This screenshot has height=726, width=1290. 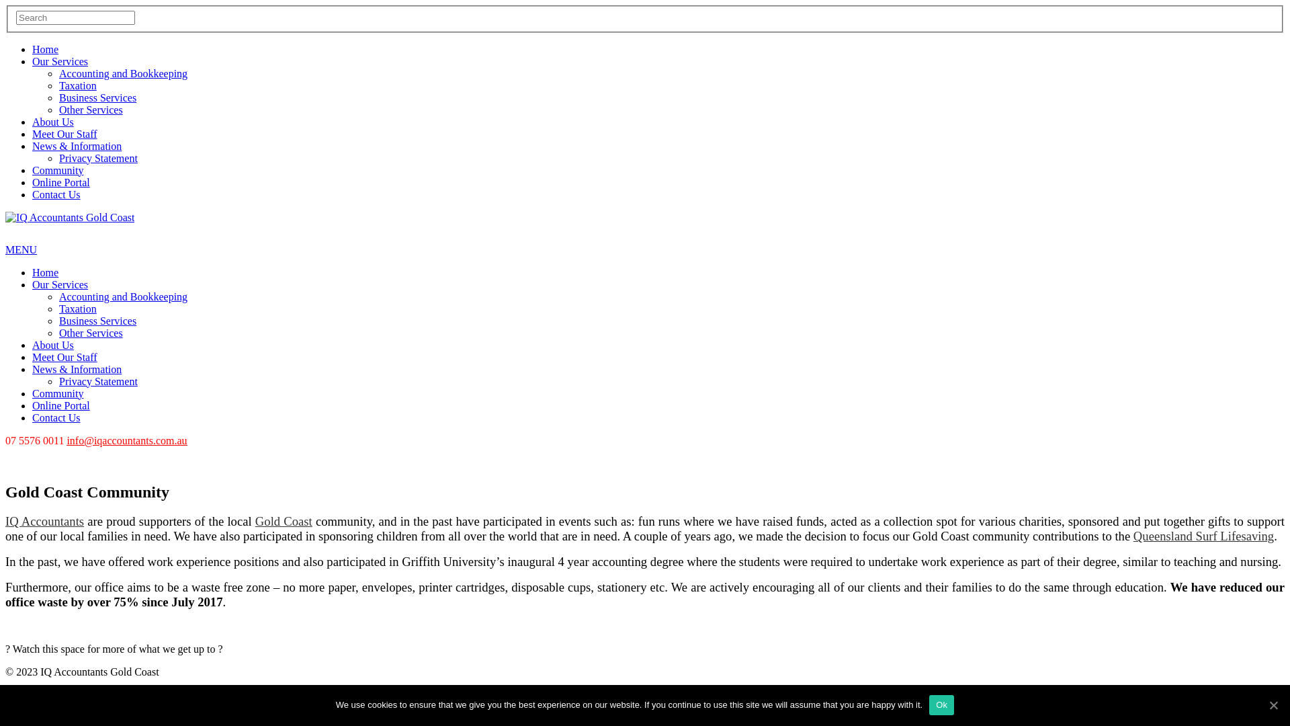 What do you see at coordinates (46, 50) in the screenshot?
I see `Home` at bounding box center [46, 50].